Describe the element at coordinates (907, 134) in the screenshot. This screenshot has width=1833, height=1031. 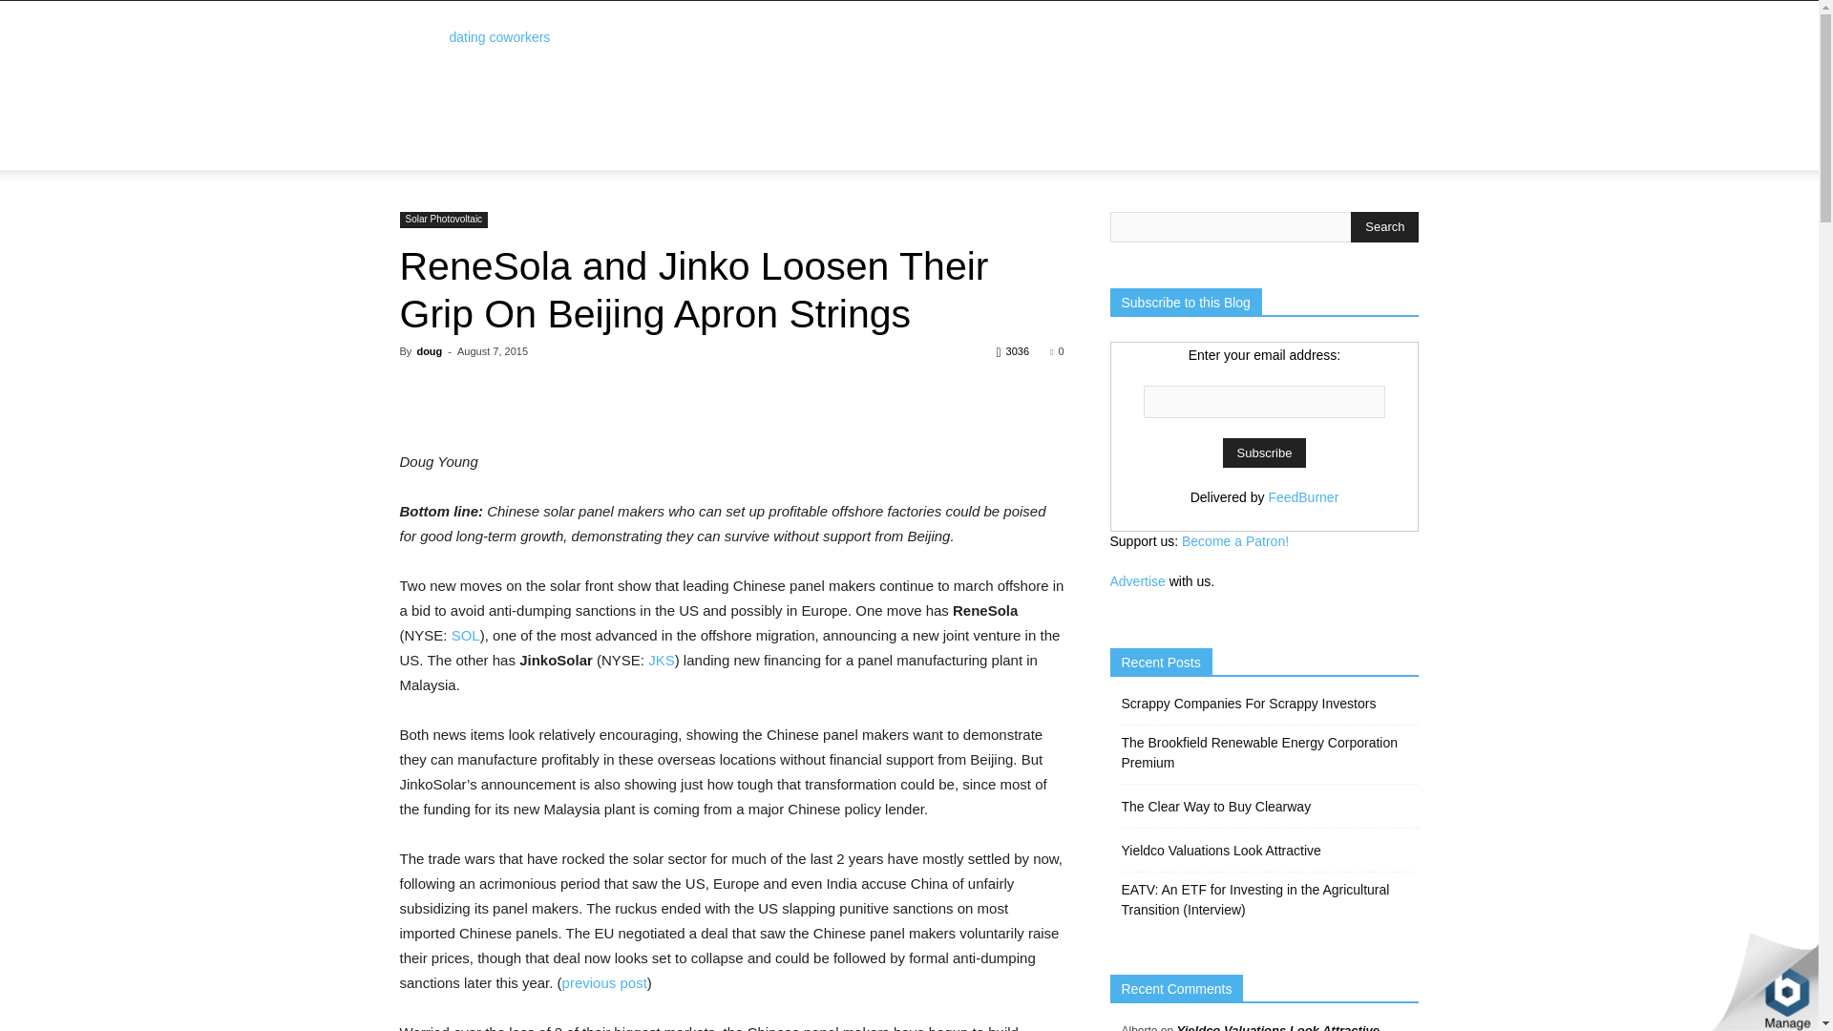
I see `GEOTHERMAL` at that location.